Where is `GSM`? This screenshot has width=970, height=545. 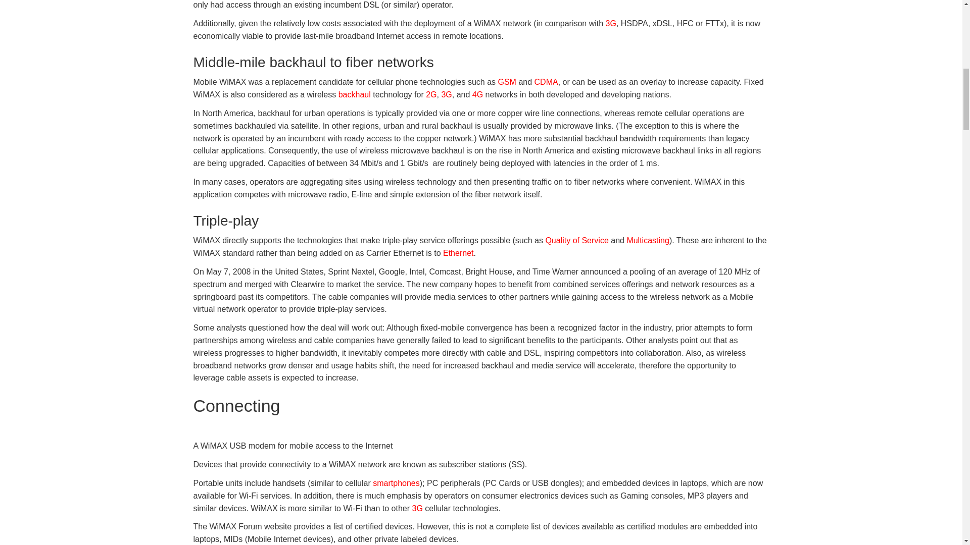
GSM is located at coordinates (506, 82).